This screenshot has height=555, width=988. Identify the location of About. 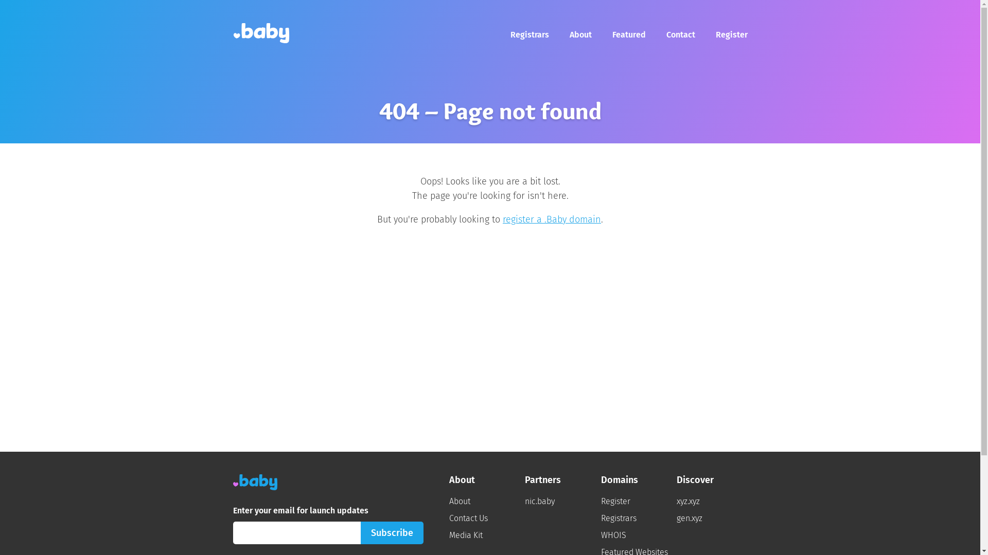
(580, 35).